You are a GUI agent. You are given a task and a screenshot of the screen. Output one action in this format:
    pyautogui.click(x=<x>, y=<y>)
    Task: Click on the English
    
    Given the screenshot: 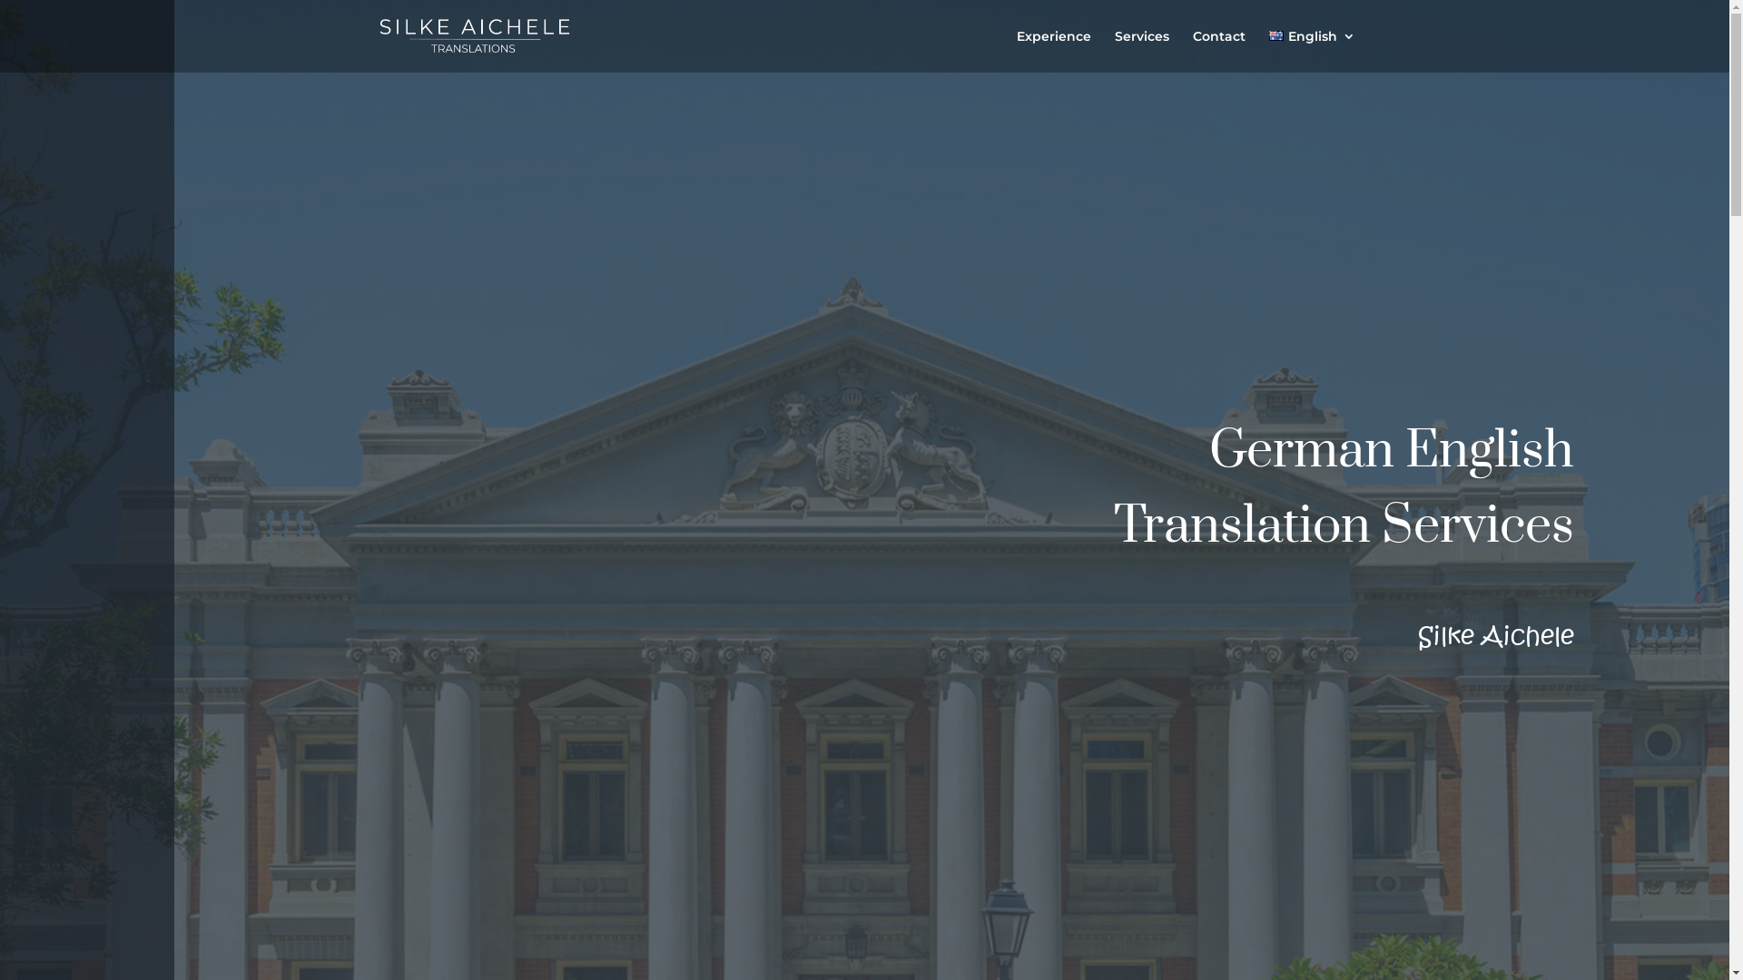 What is the action you would take?
    pyautogui.click(x=1312, y=51)
    